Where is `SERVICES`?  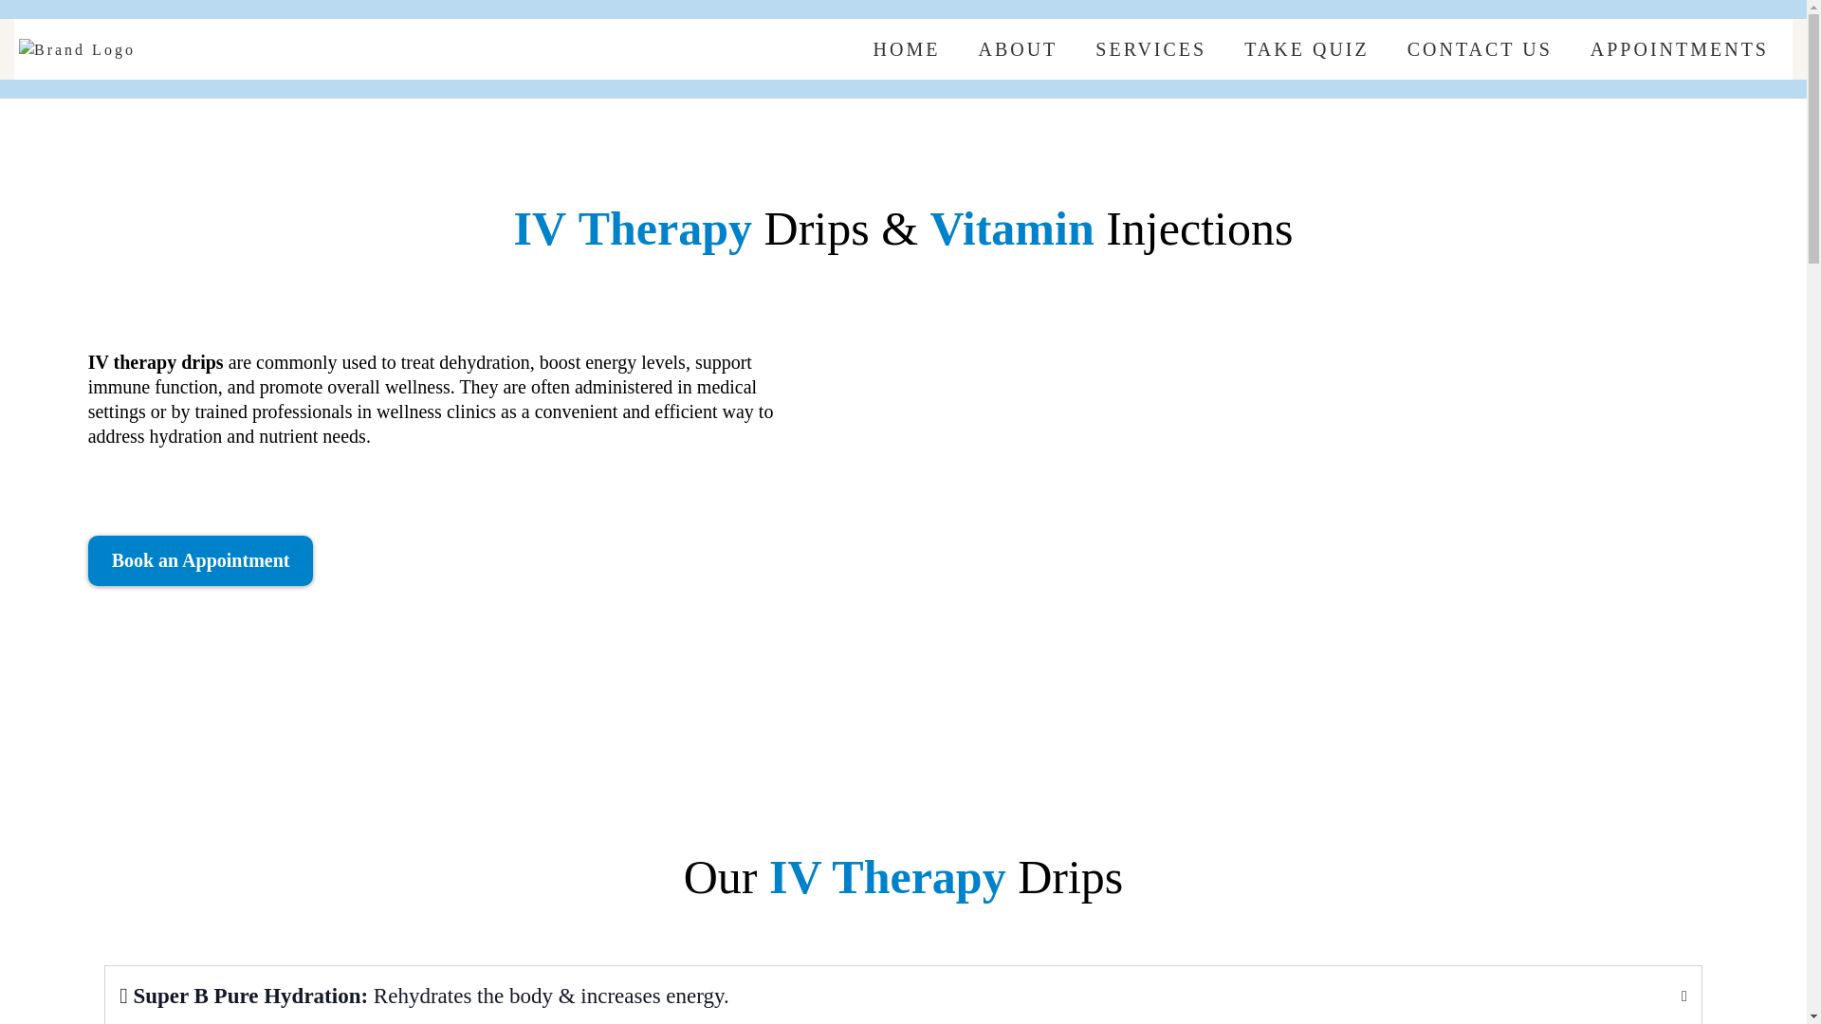
SERVICES is located at coordinates (1150, 49).